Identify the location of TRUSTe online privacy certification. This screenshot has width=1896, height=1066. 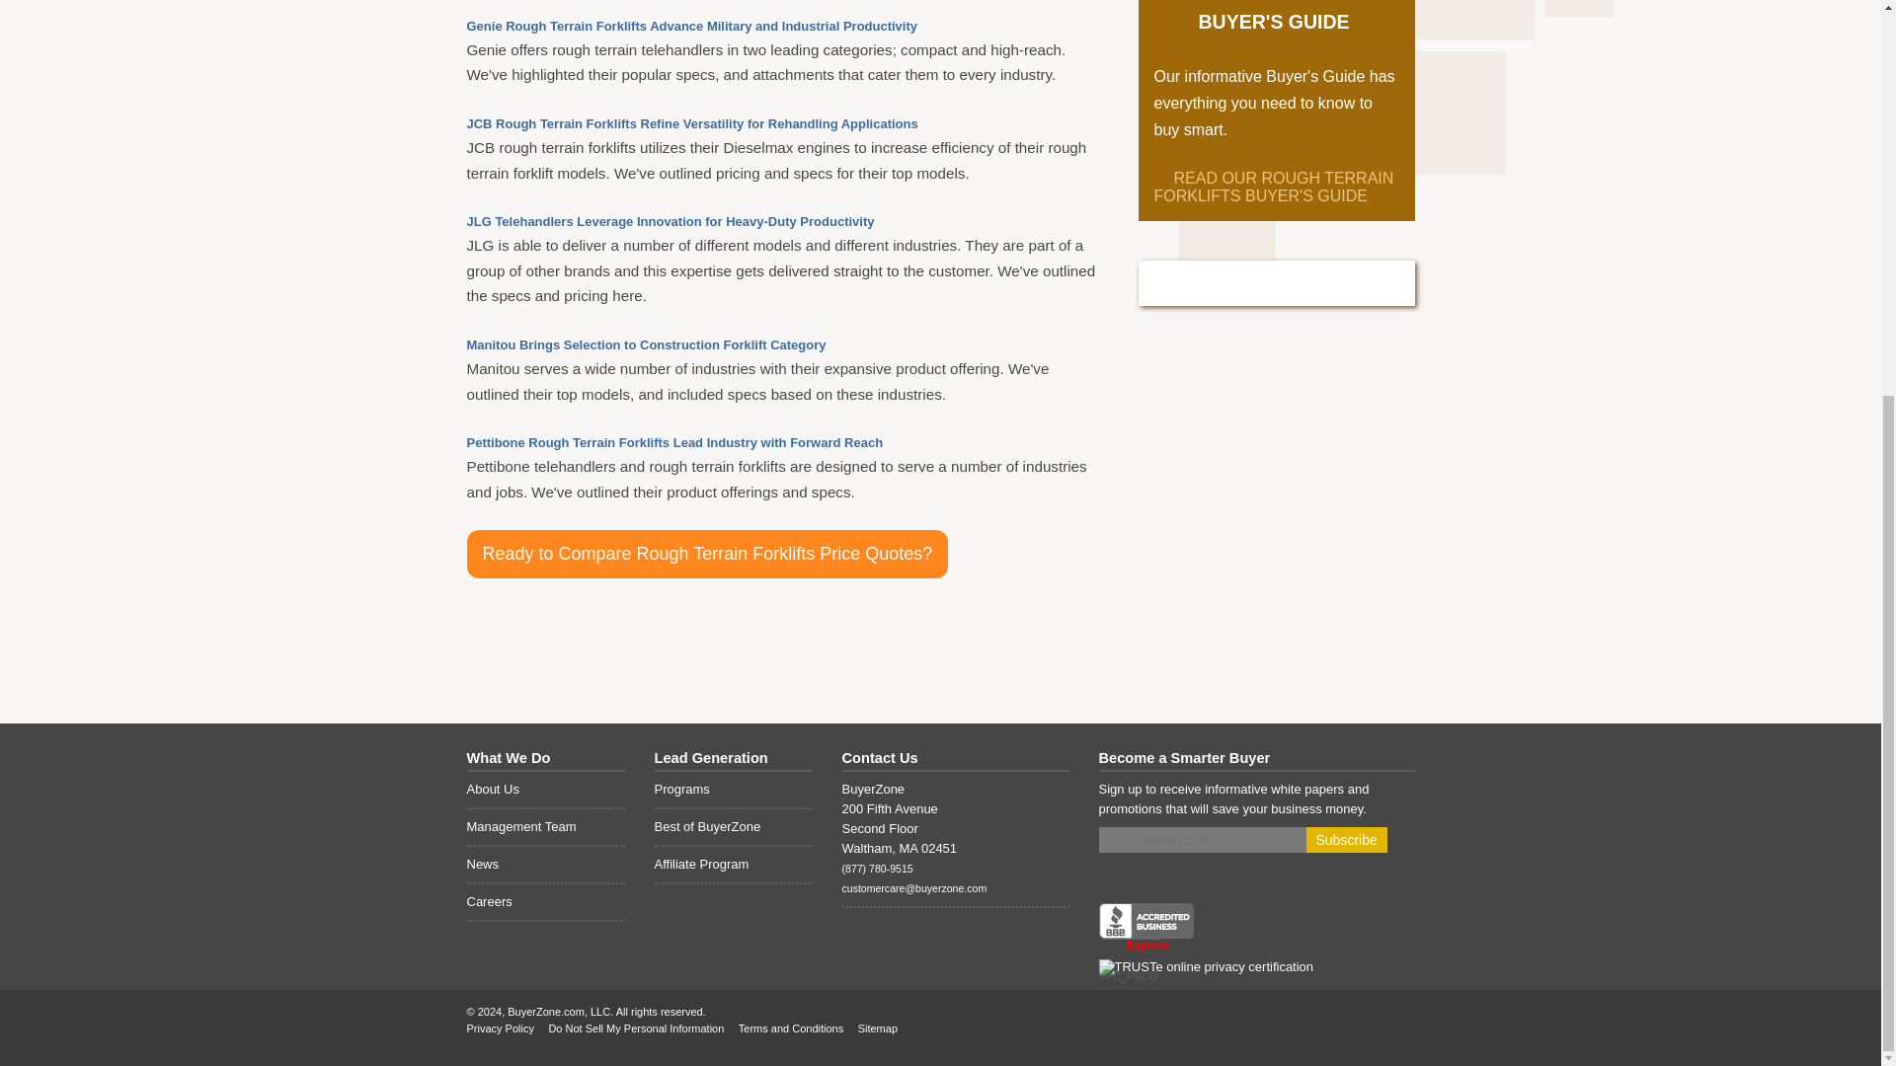
(1205, 967).